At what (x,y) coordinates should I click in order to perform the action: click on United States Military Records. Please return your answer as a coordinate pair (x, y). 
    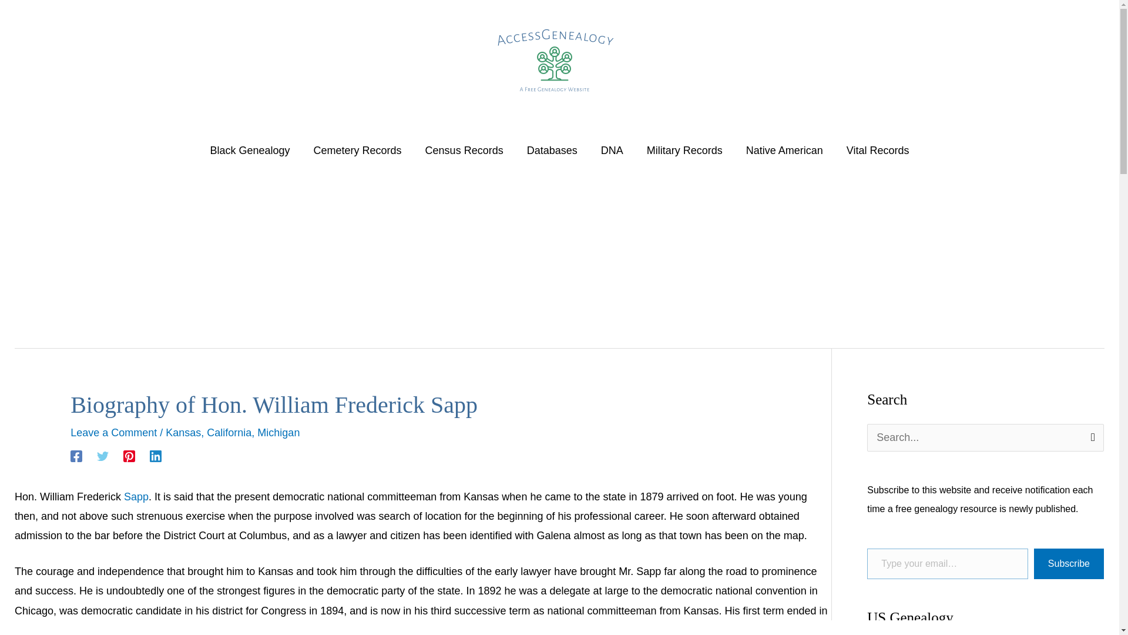
    Looking at the image, I should click on (684, 151).